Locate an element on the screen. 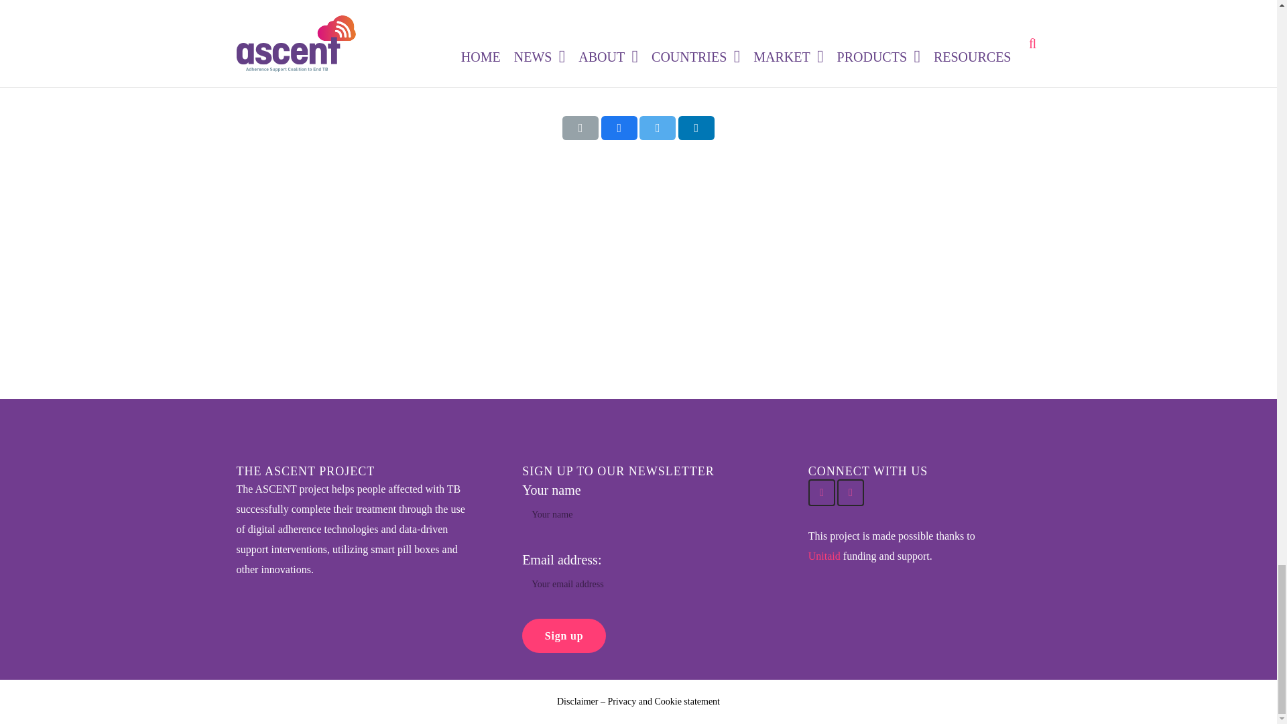  Email this is located at coordinates (580, 127).